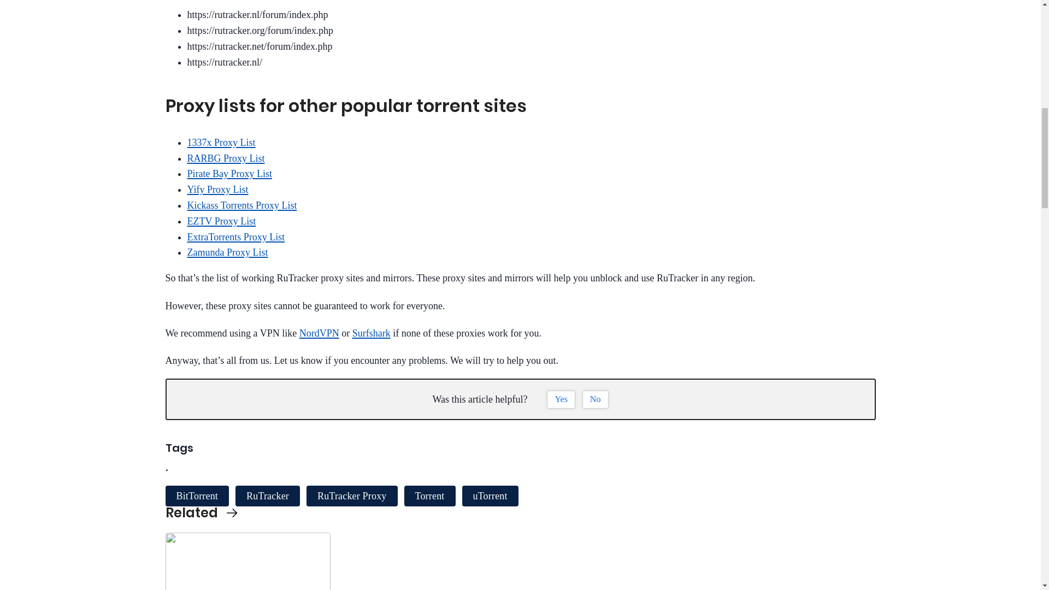 The width and height of the screenshot is (1049, 590). What do you see at coordinates (225, 158) in the screenshot?
I see `RARBG Proxy List` at bounding box center [225, 158].